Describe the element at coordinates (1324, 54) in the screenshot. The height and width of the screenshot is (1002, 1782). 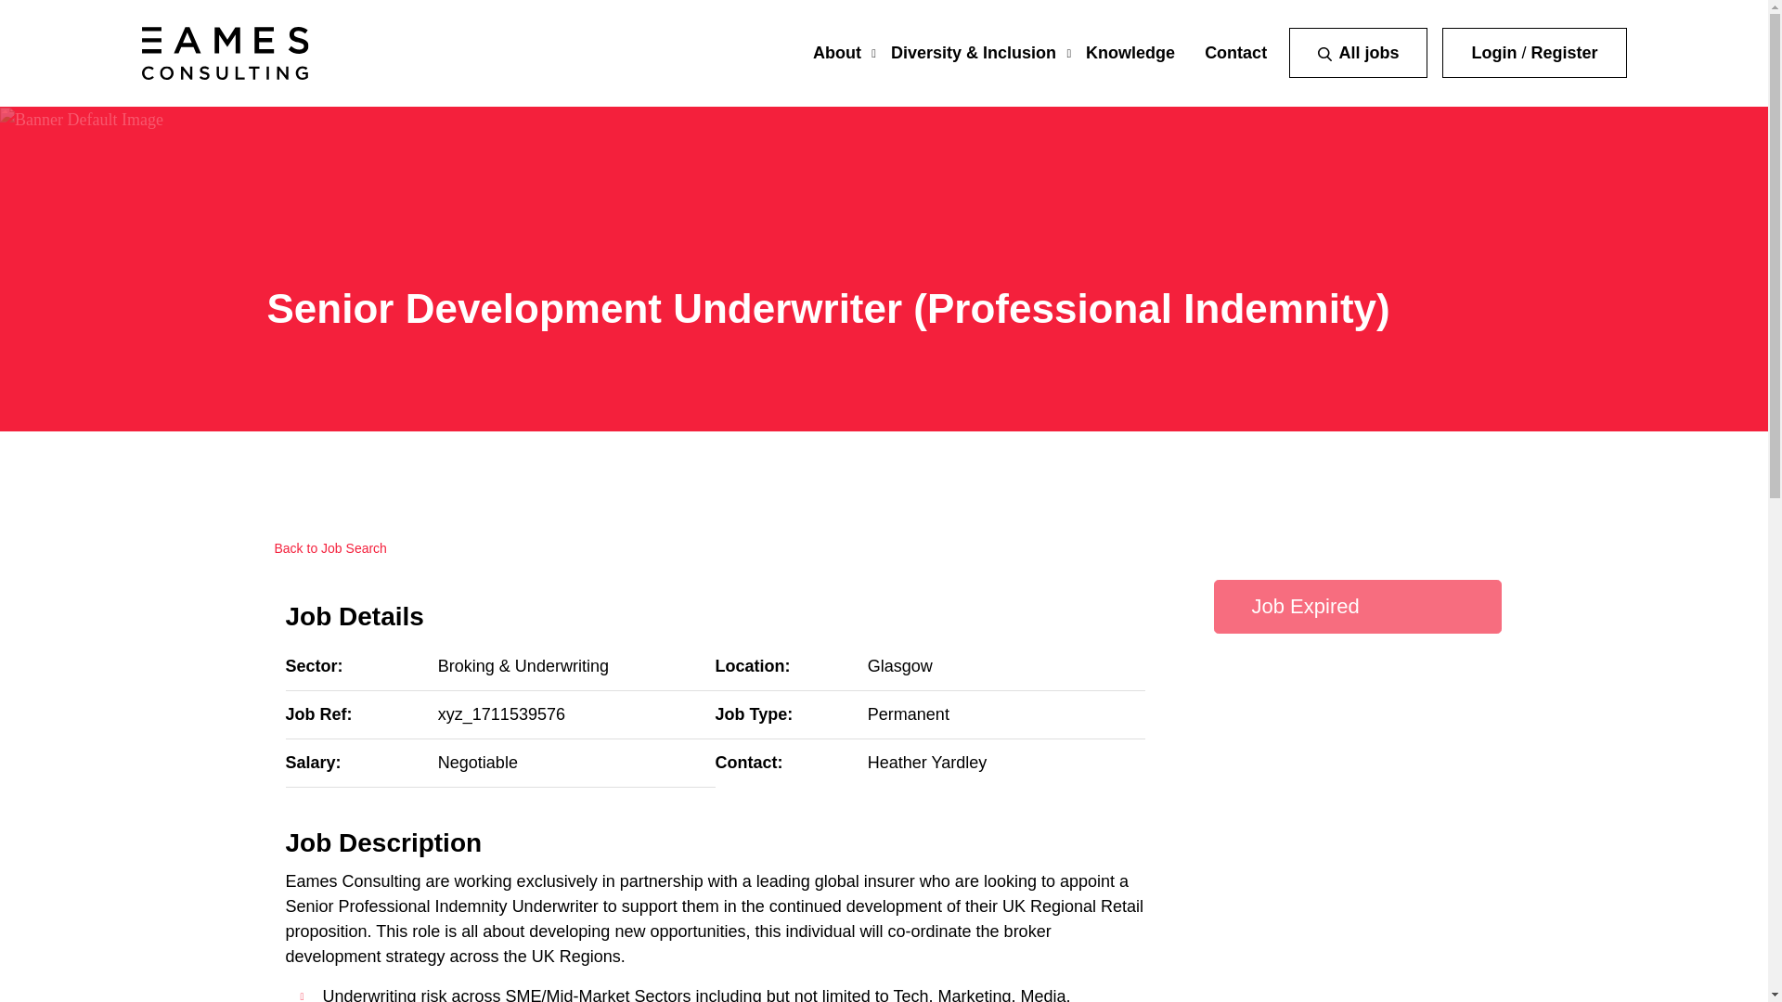
I see `search` at that location.